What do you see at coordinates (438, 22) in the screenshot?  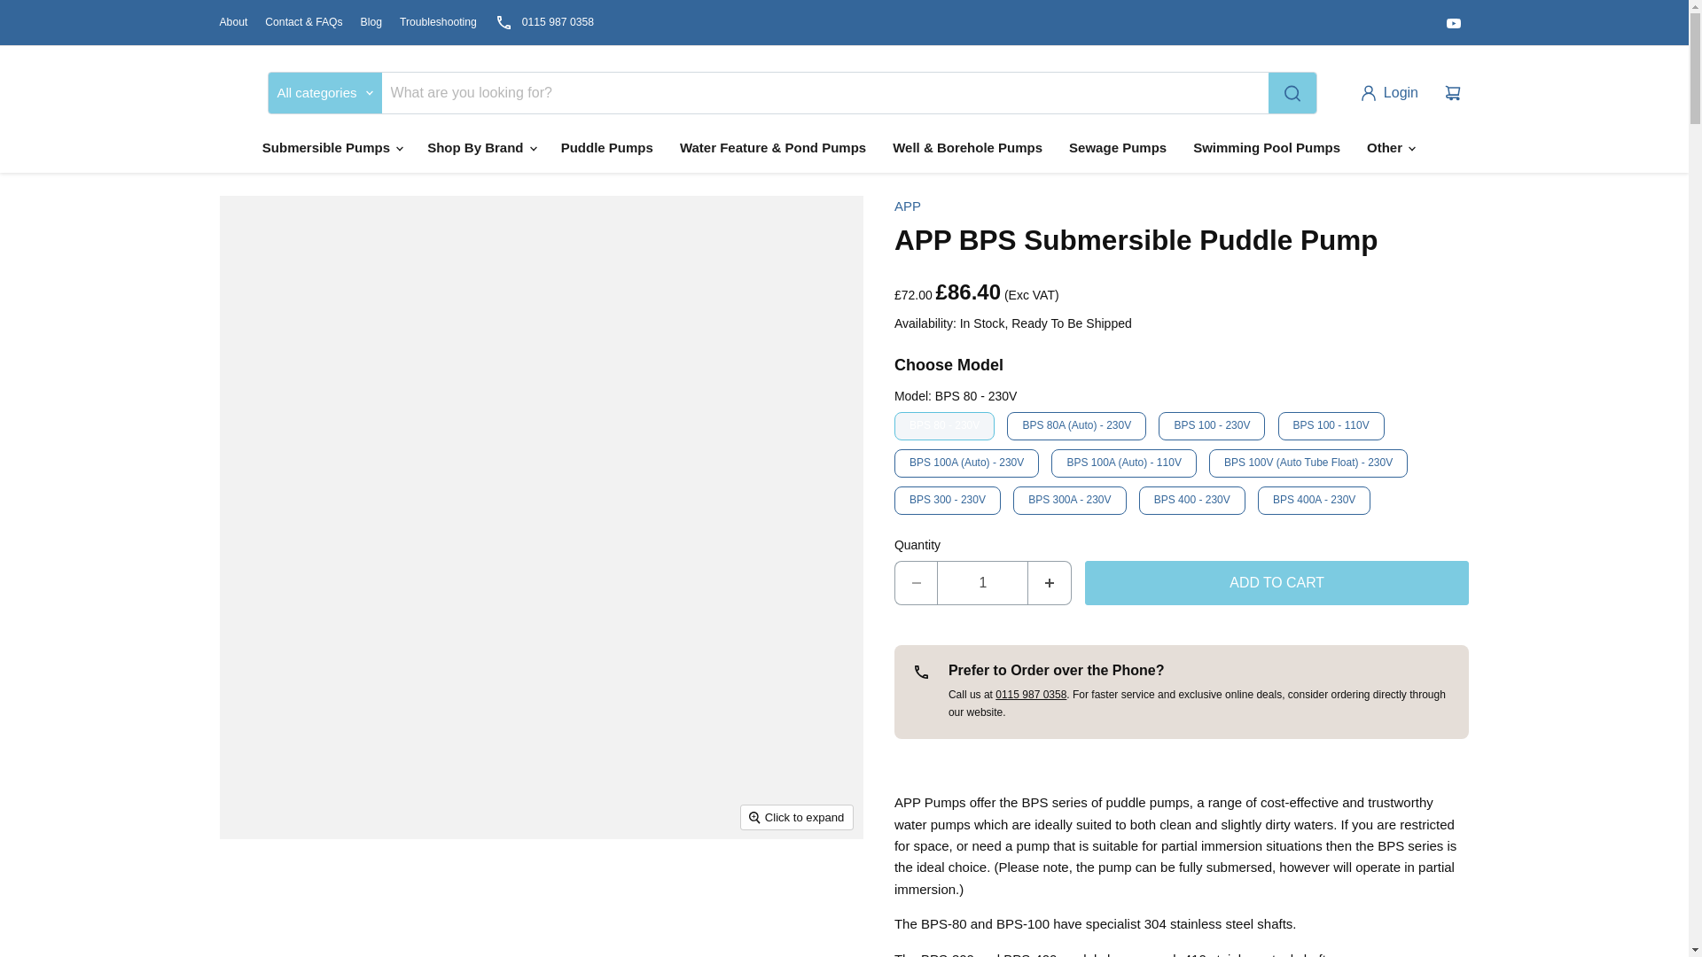 I see `Troubleshooting` at bounding box center [438, 22].